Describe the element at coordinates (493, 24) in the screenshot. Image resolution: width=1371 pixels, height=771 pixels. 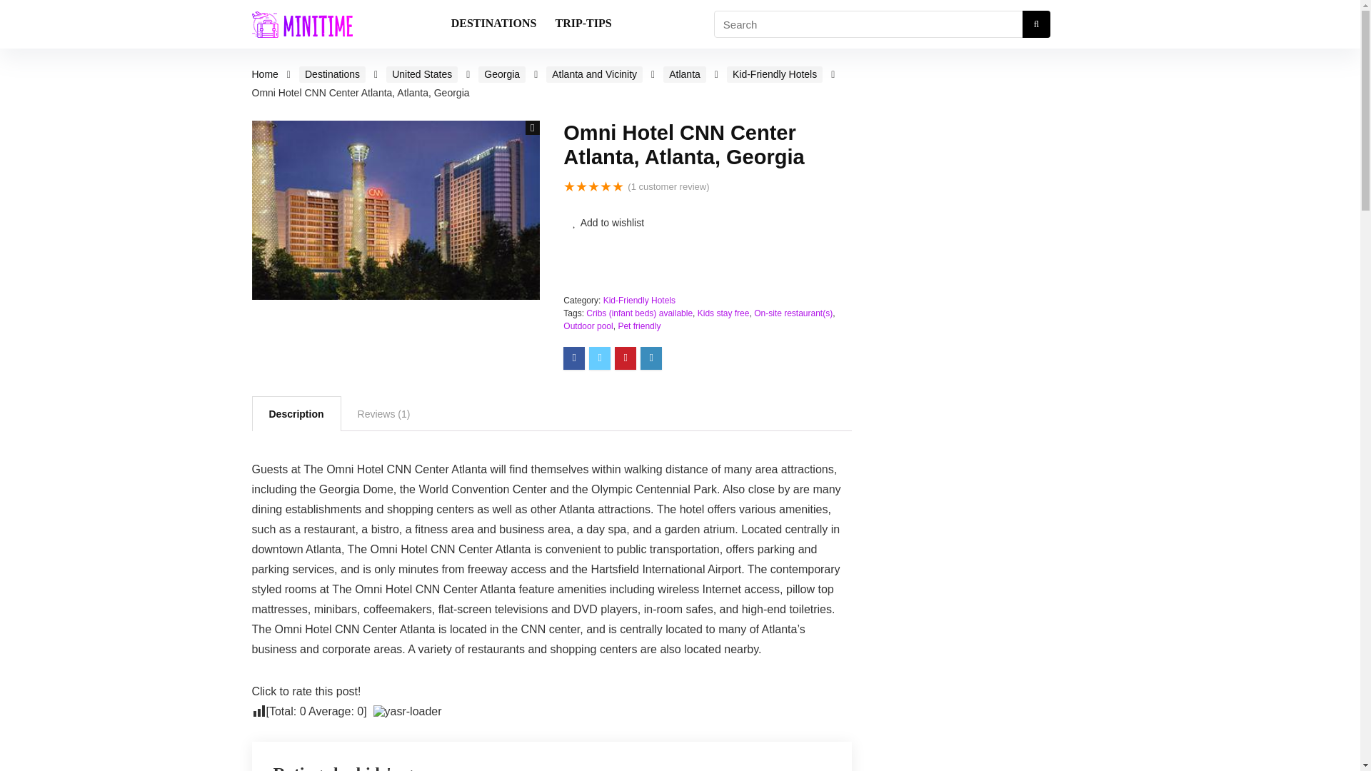
I see `DESTINATIONS` at that location.